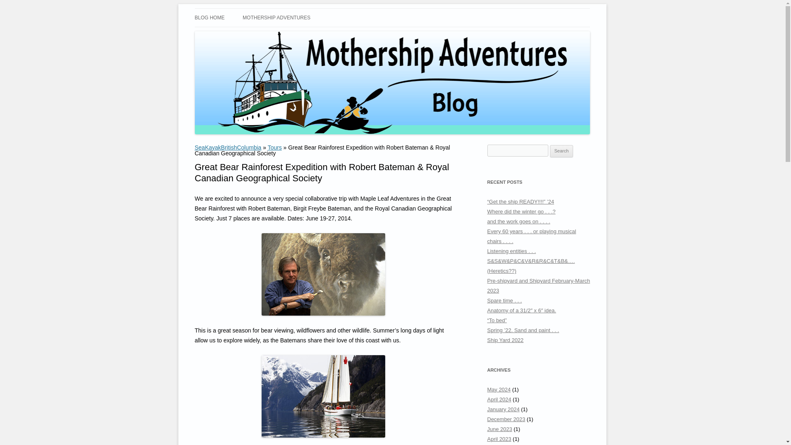 This screenshot has width=791, height=445. Describe the element at coordinates (531, 236) in the screenshot. I see `Every 60 years . . . or playing musical chairs . . . .` at that location.